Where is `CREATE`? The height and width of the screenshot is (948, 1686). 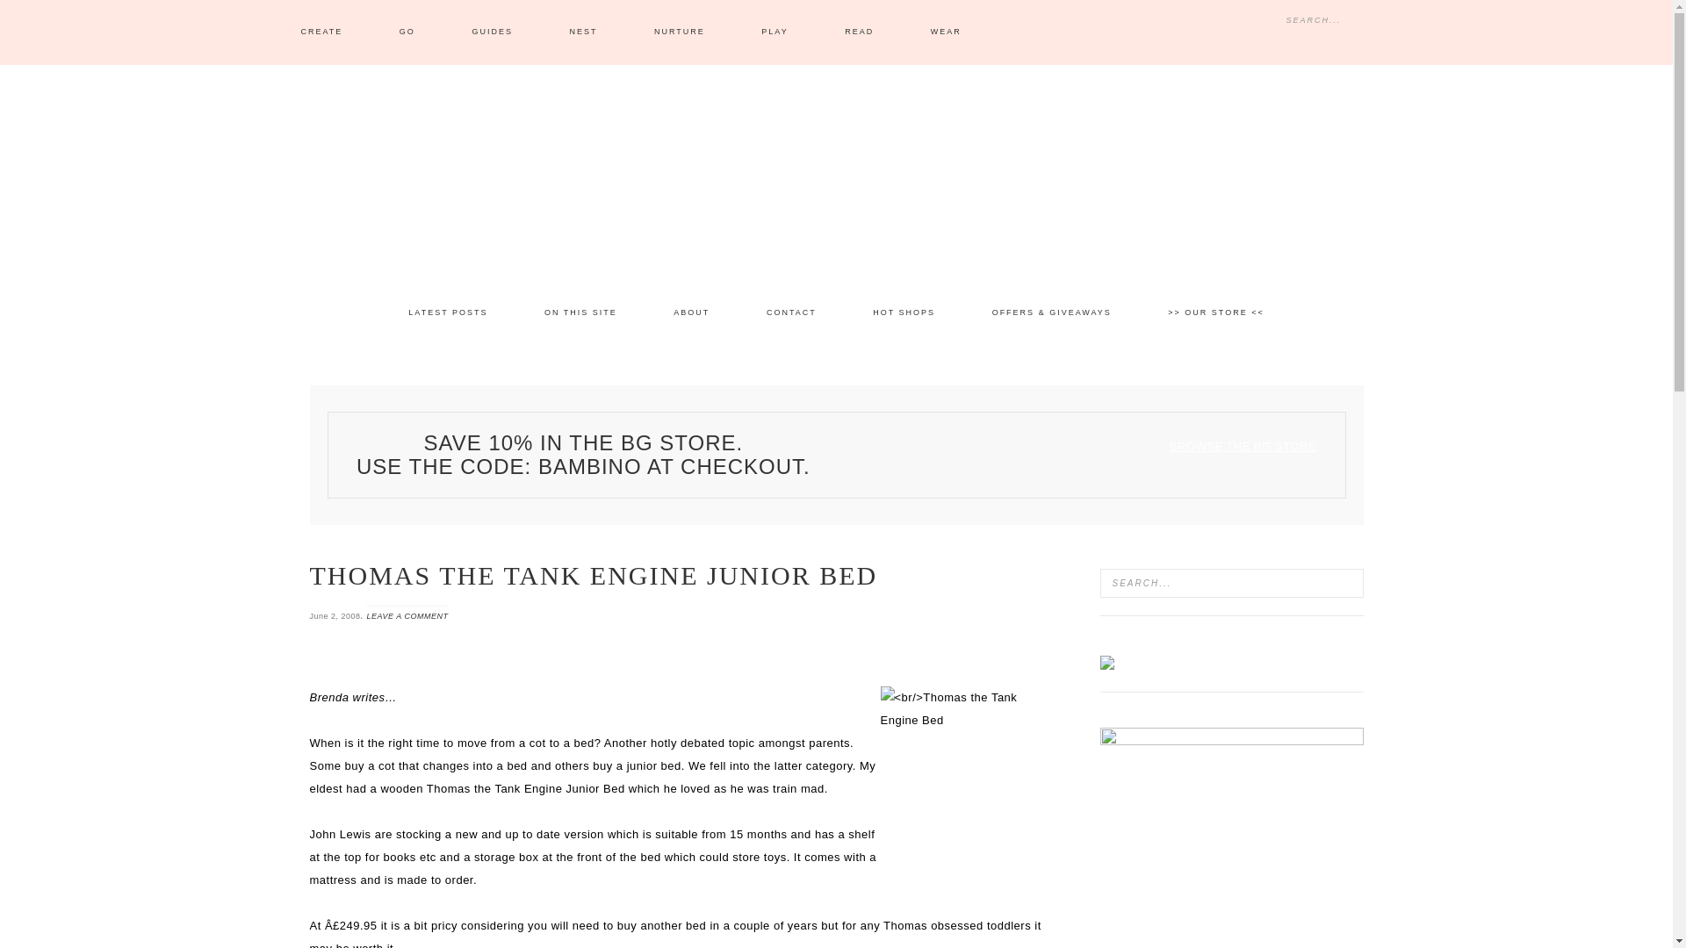
CREATE is located at coordinates (321, 32).